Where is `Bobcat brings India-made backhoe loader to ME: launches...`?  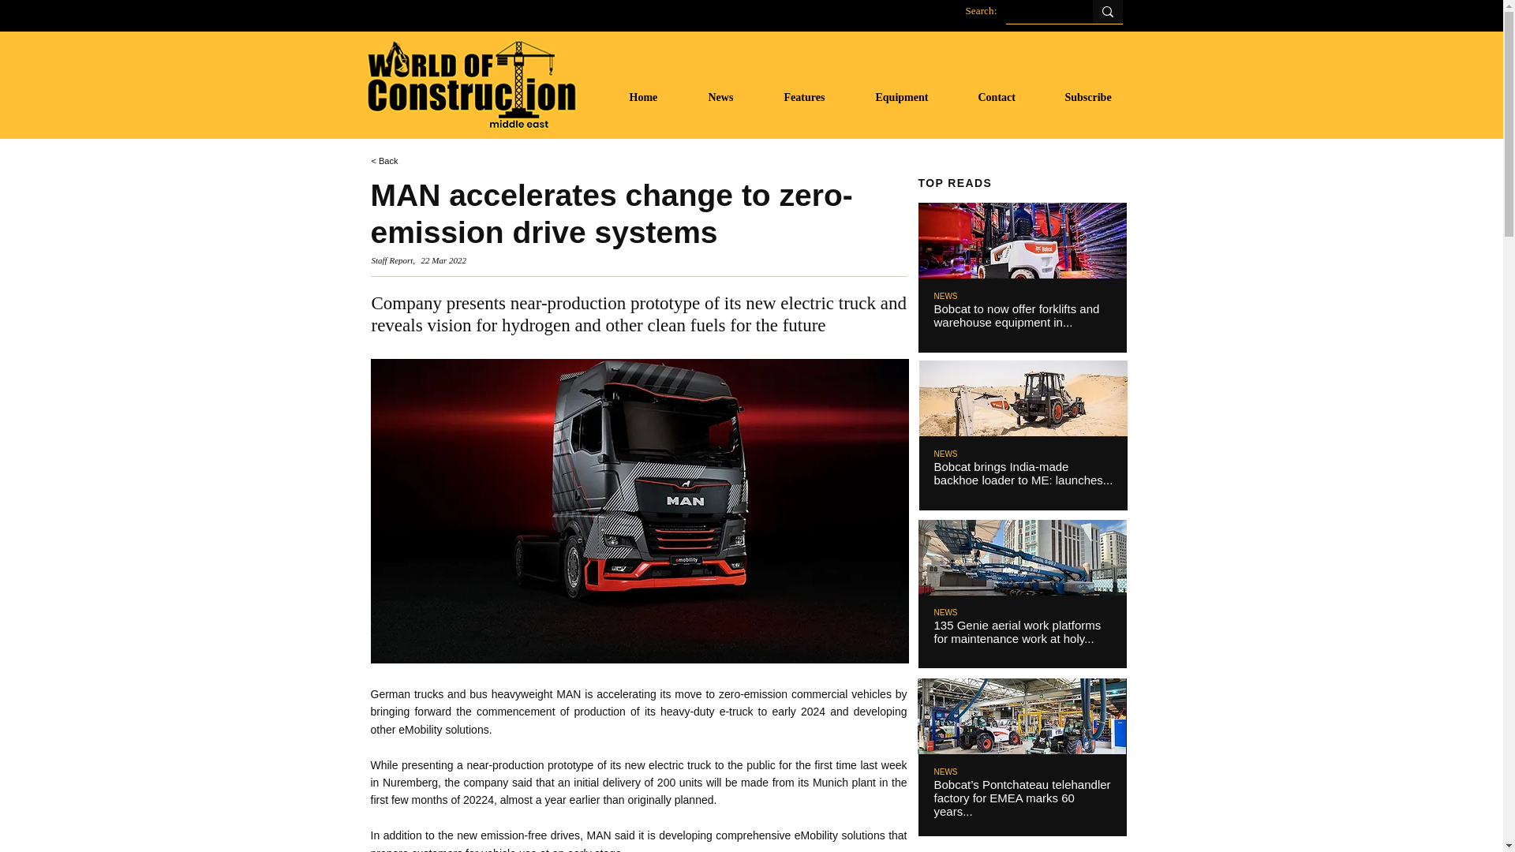 Bobcat brings India-made backhoe loader to ME: launches... is located at coordinates (1024, 473).